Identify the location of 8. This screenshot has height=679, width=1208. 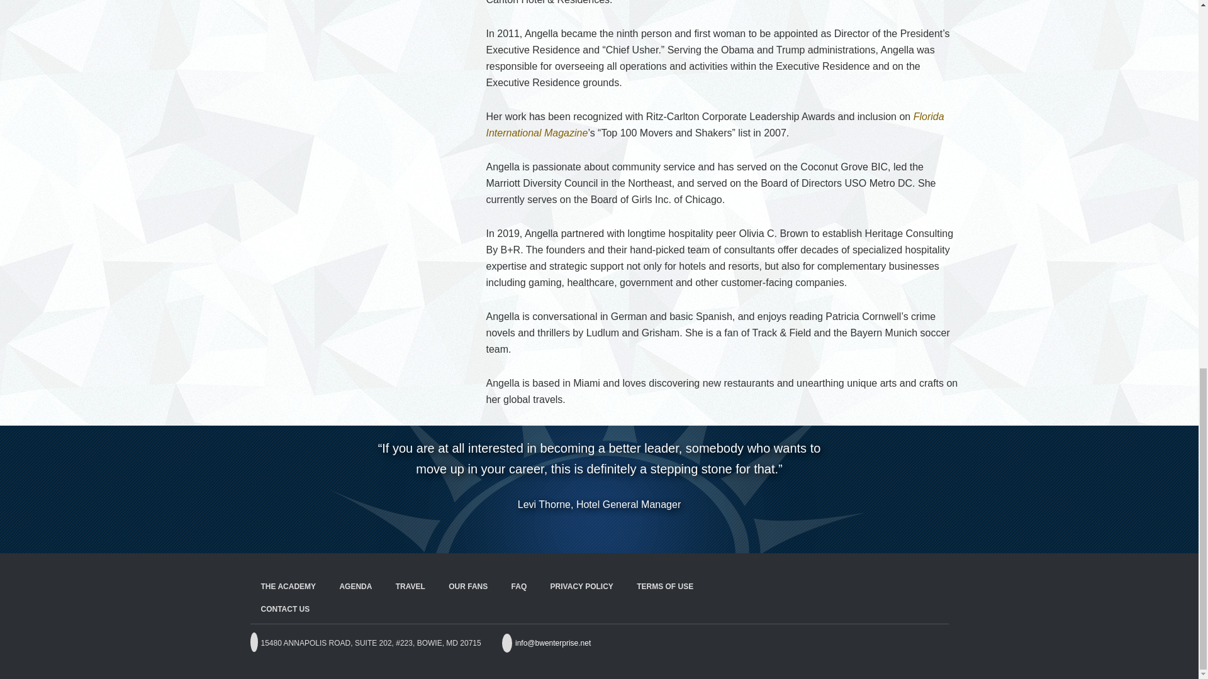
(644, 531).